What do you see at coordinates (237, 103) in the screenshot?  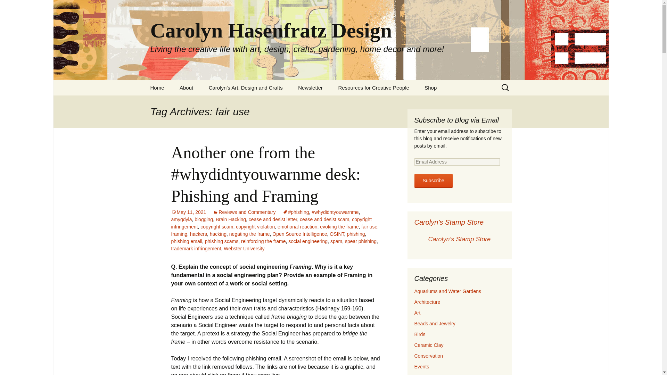 I see `Crafts by Carolyn` at bounding box center [237, 103].